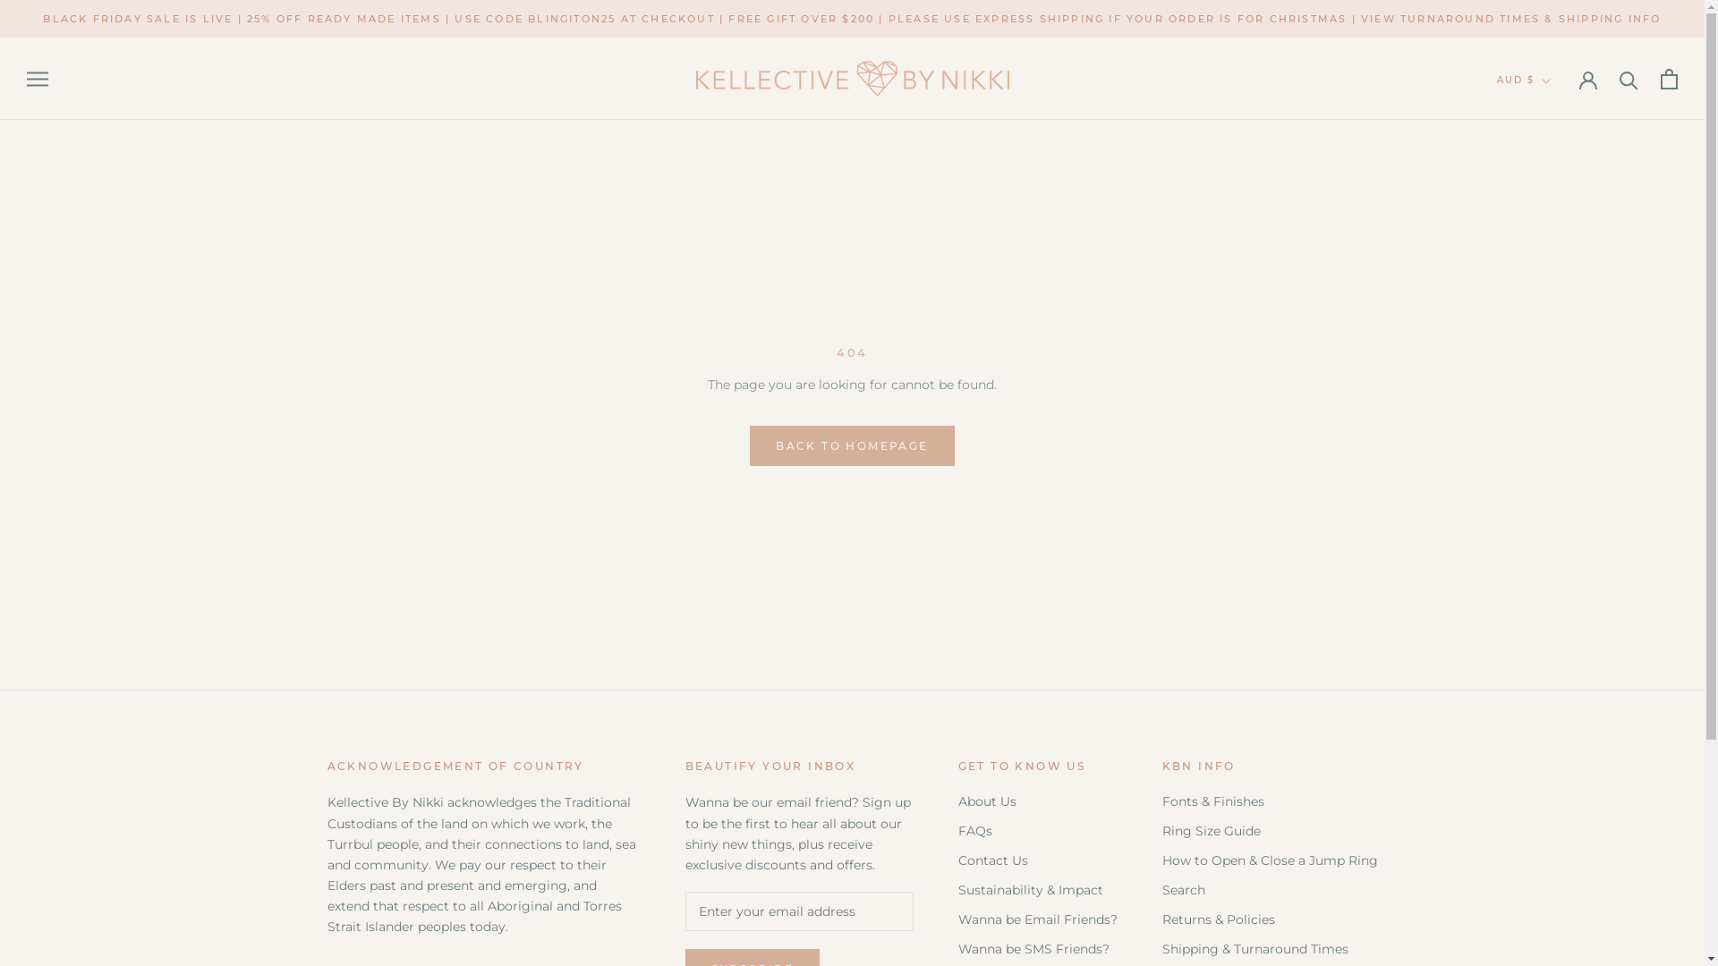 The image size is (1718, 966). What do you see at coordinates (1037, 950) in the screenshot?
I see `Wanna be SMS Friends?` at bounding box center [1037, 950].